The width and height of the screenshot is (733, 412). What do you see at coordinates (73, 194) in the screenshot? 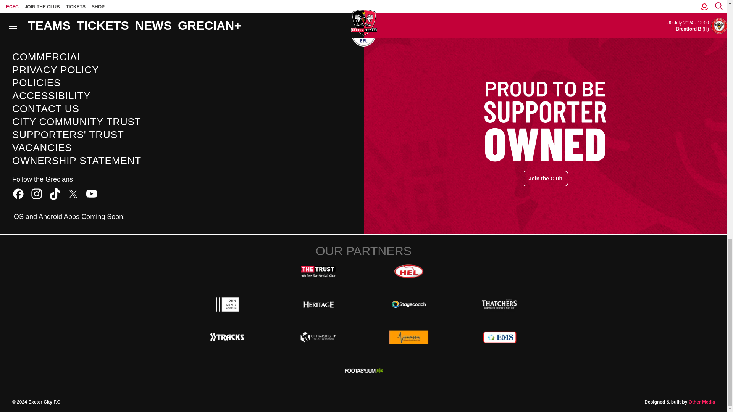
I see `X Formally know as Twitter` at bounding box center [73, 194].